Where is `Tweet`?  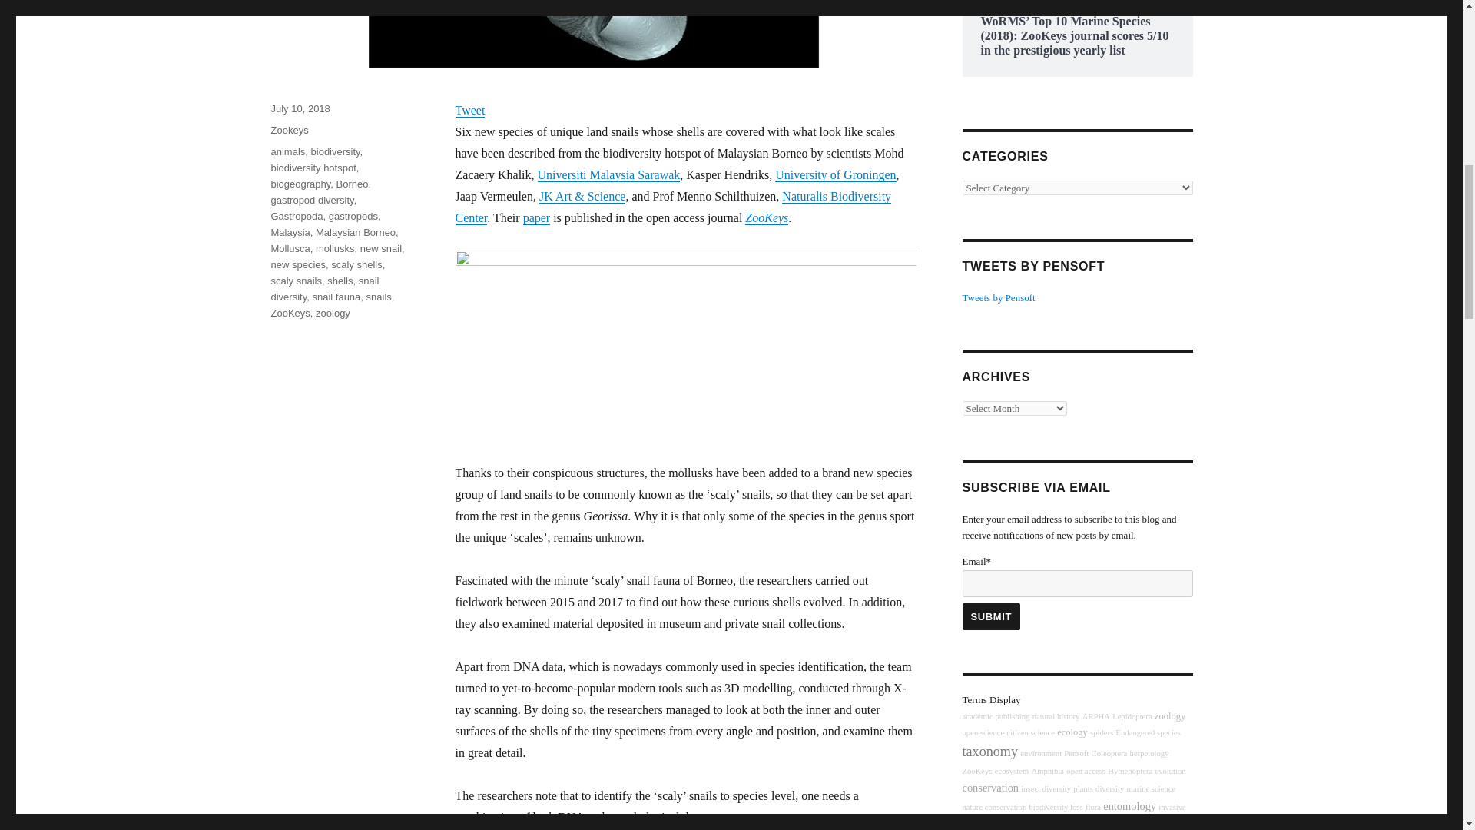
Tweet is located at coordinates (469, 111).